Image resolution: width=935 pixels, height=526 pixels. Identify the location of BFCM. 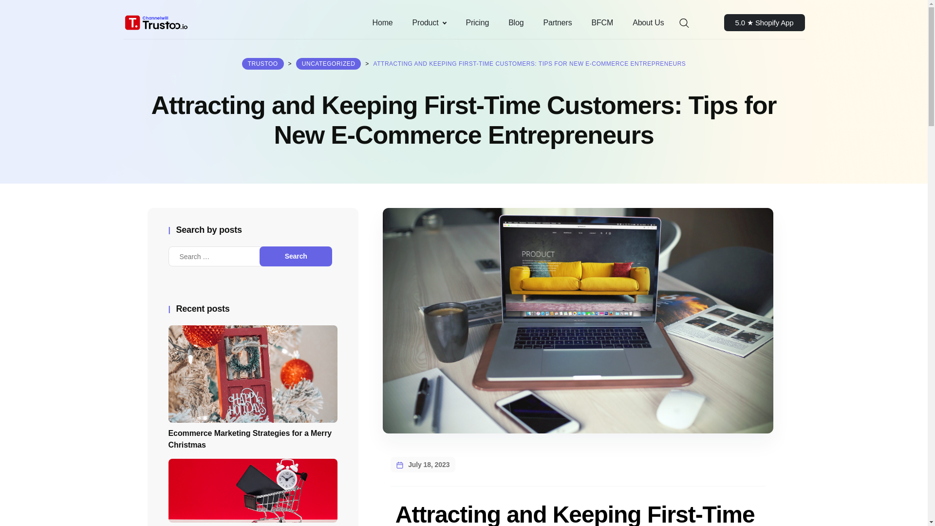
(602, 22).